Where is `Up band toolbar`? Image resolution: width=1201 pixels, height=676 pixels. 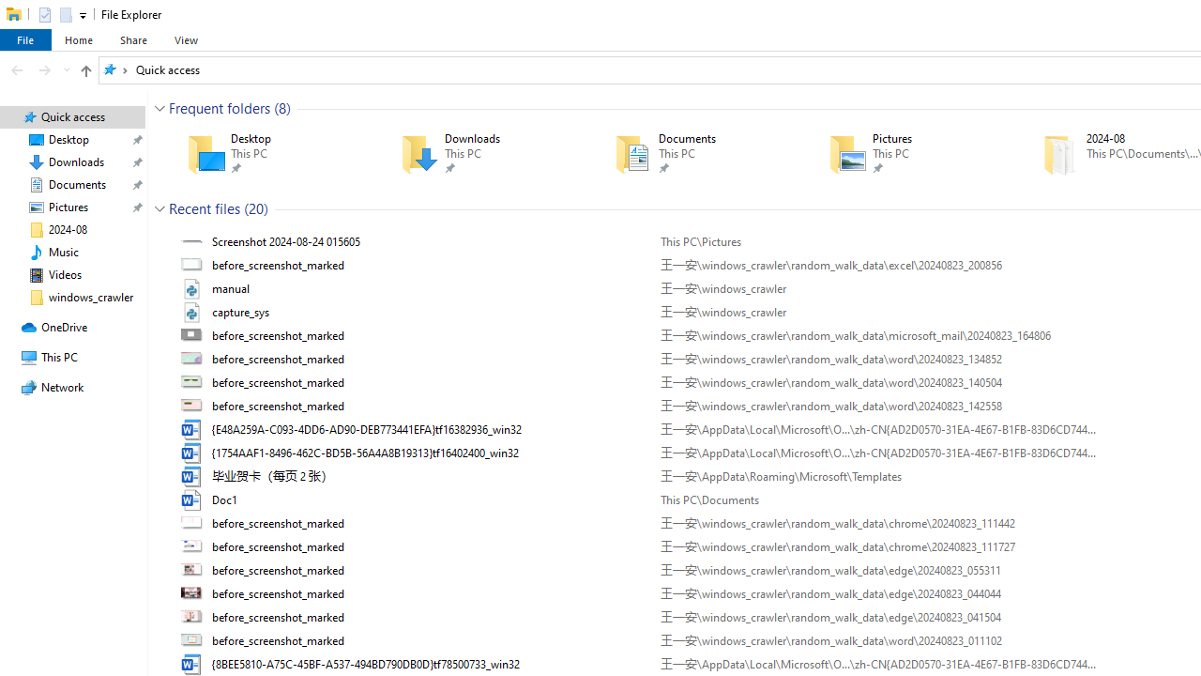
Up band toolbar is located at coordinates (85, 73).